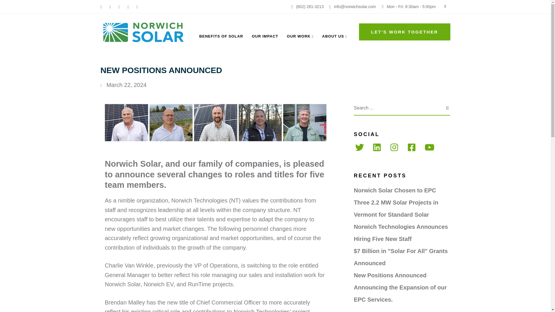 This screenshot has width=555, height=312. I want to click on ABOUT US, so click(334, 36).